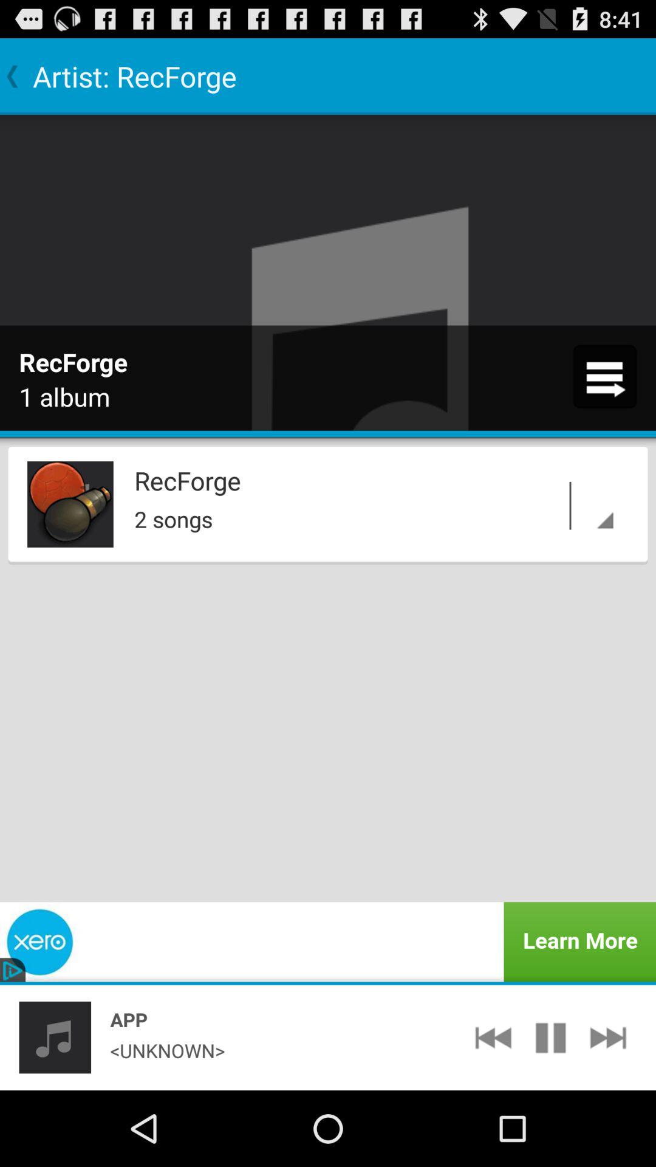 The height and width of the screenshot is (1167, 656). Describe the element at coordinates (70, 504) in the screenshot. I see `launch icon next to the recforge app` at that location.